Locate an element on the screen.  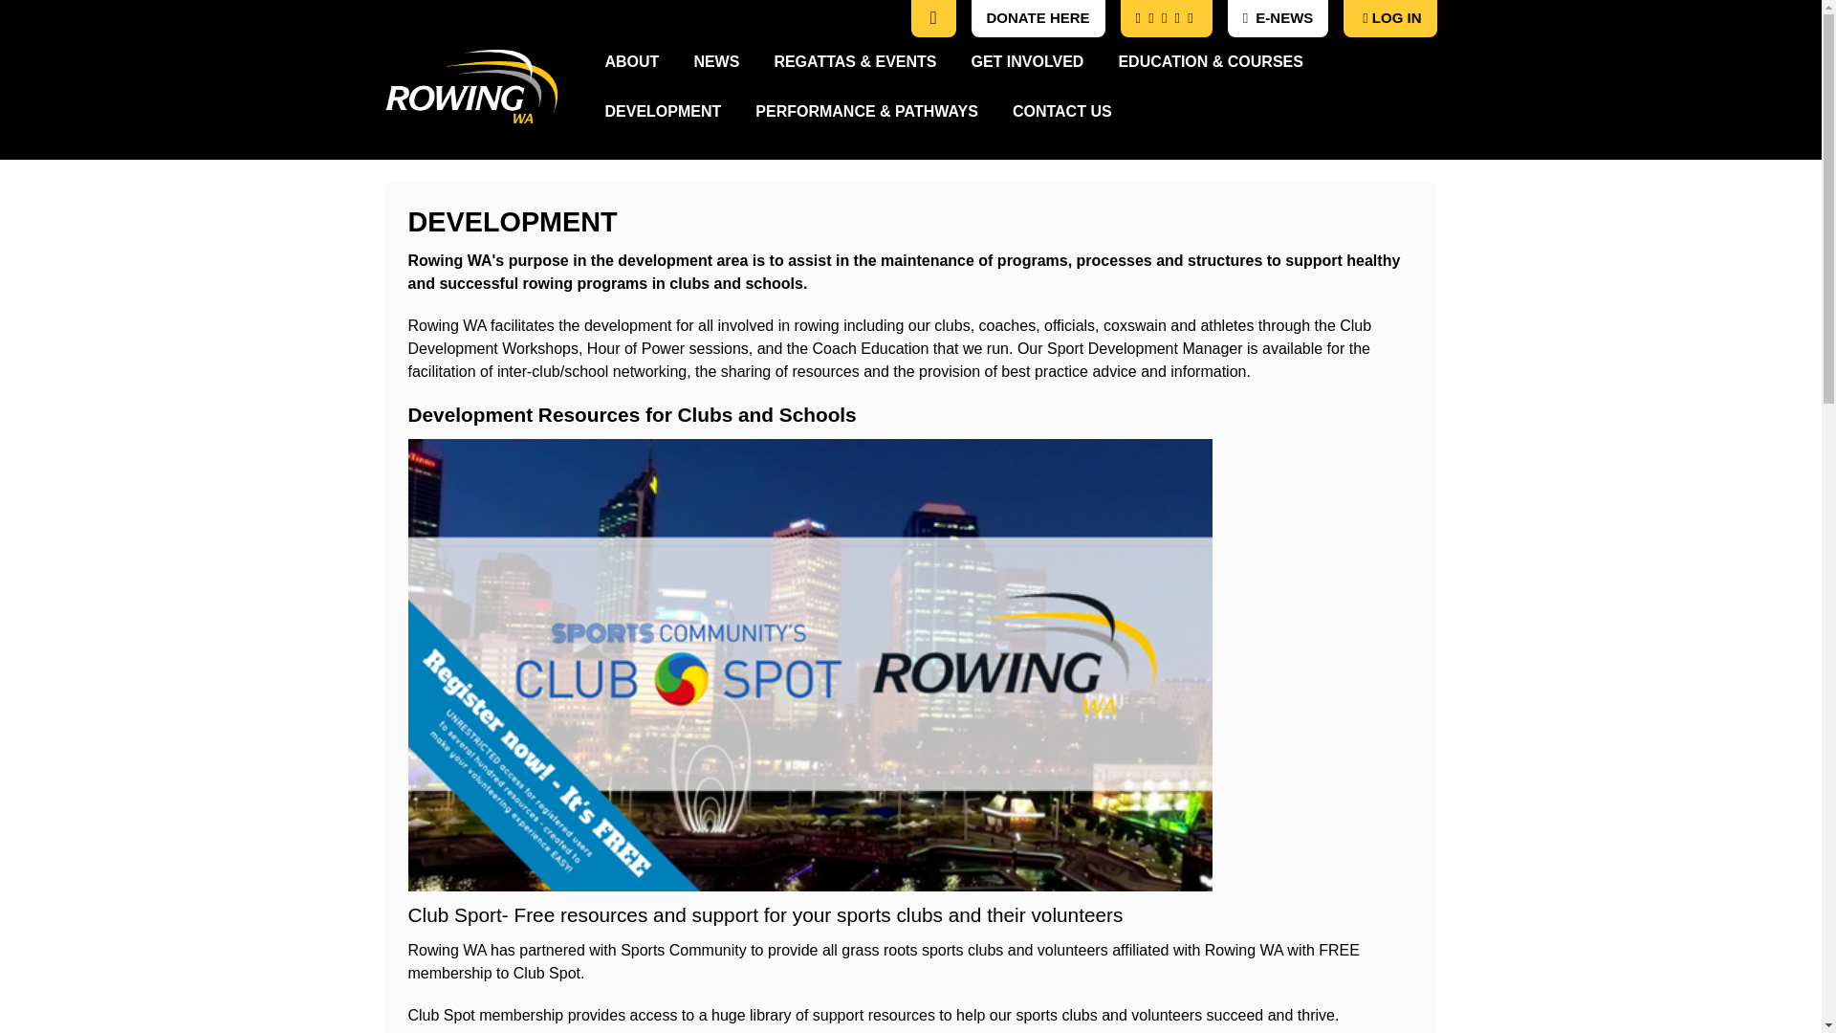
ABOUT is located at coordinates (631, 60).